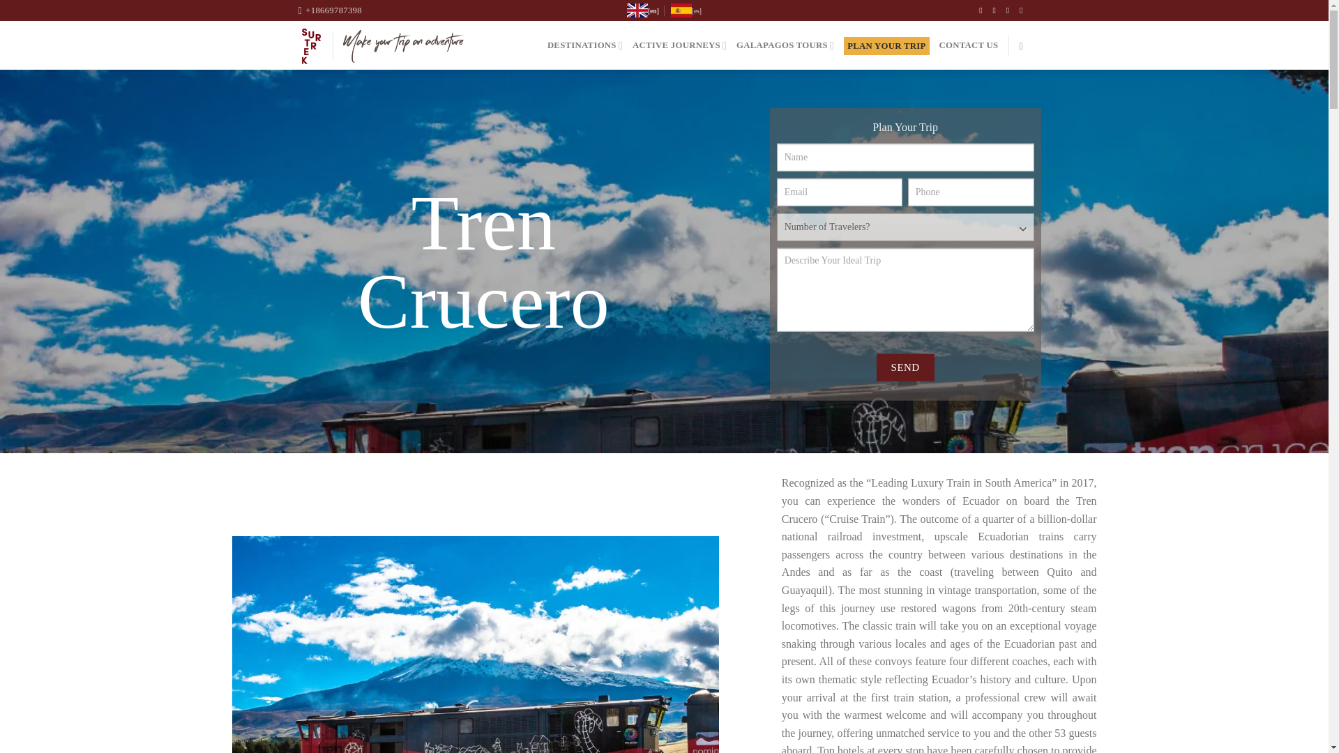 Image resolution: width=1339 pixels, height=753 pixels. I want to click on ACTIVE JOURNEYS, so click(679, 46).